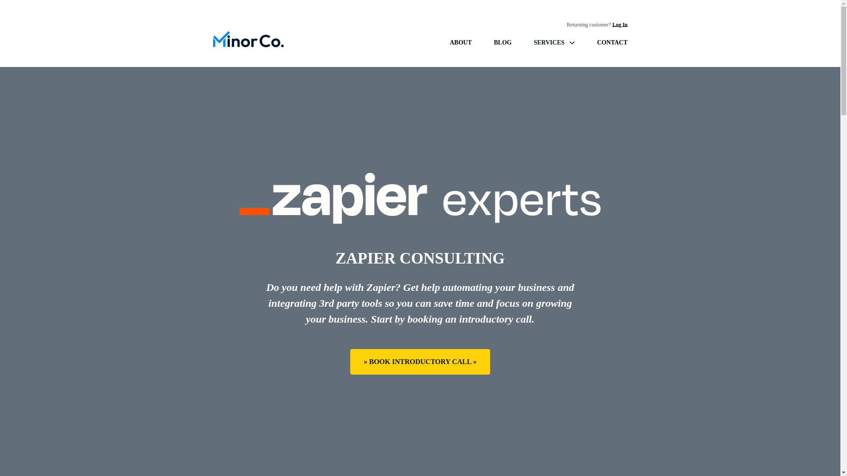 This screenshot has height=476, width=847. Describe the element at coordinates (549, 42) in the screenshot. I see `SERVICES` at that location.